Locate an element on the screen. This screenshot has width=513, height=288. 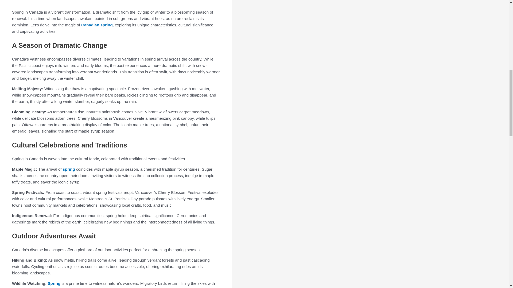
Canadian Spring is located at coordinates (99, 2).